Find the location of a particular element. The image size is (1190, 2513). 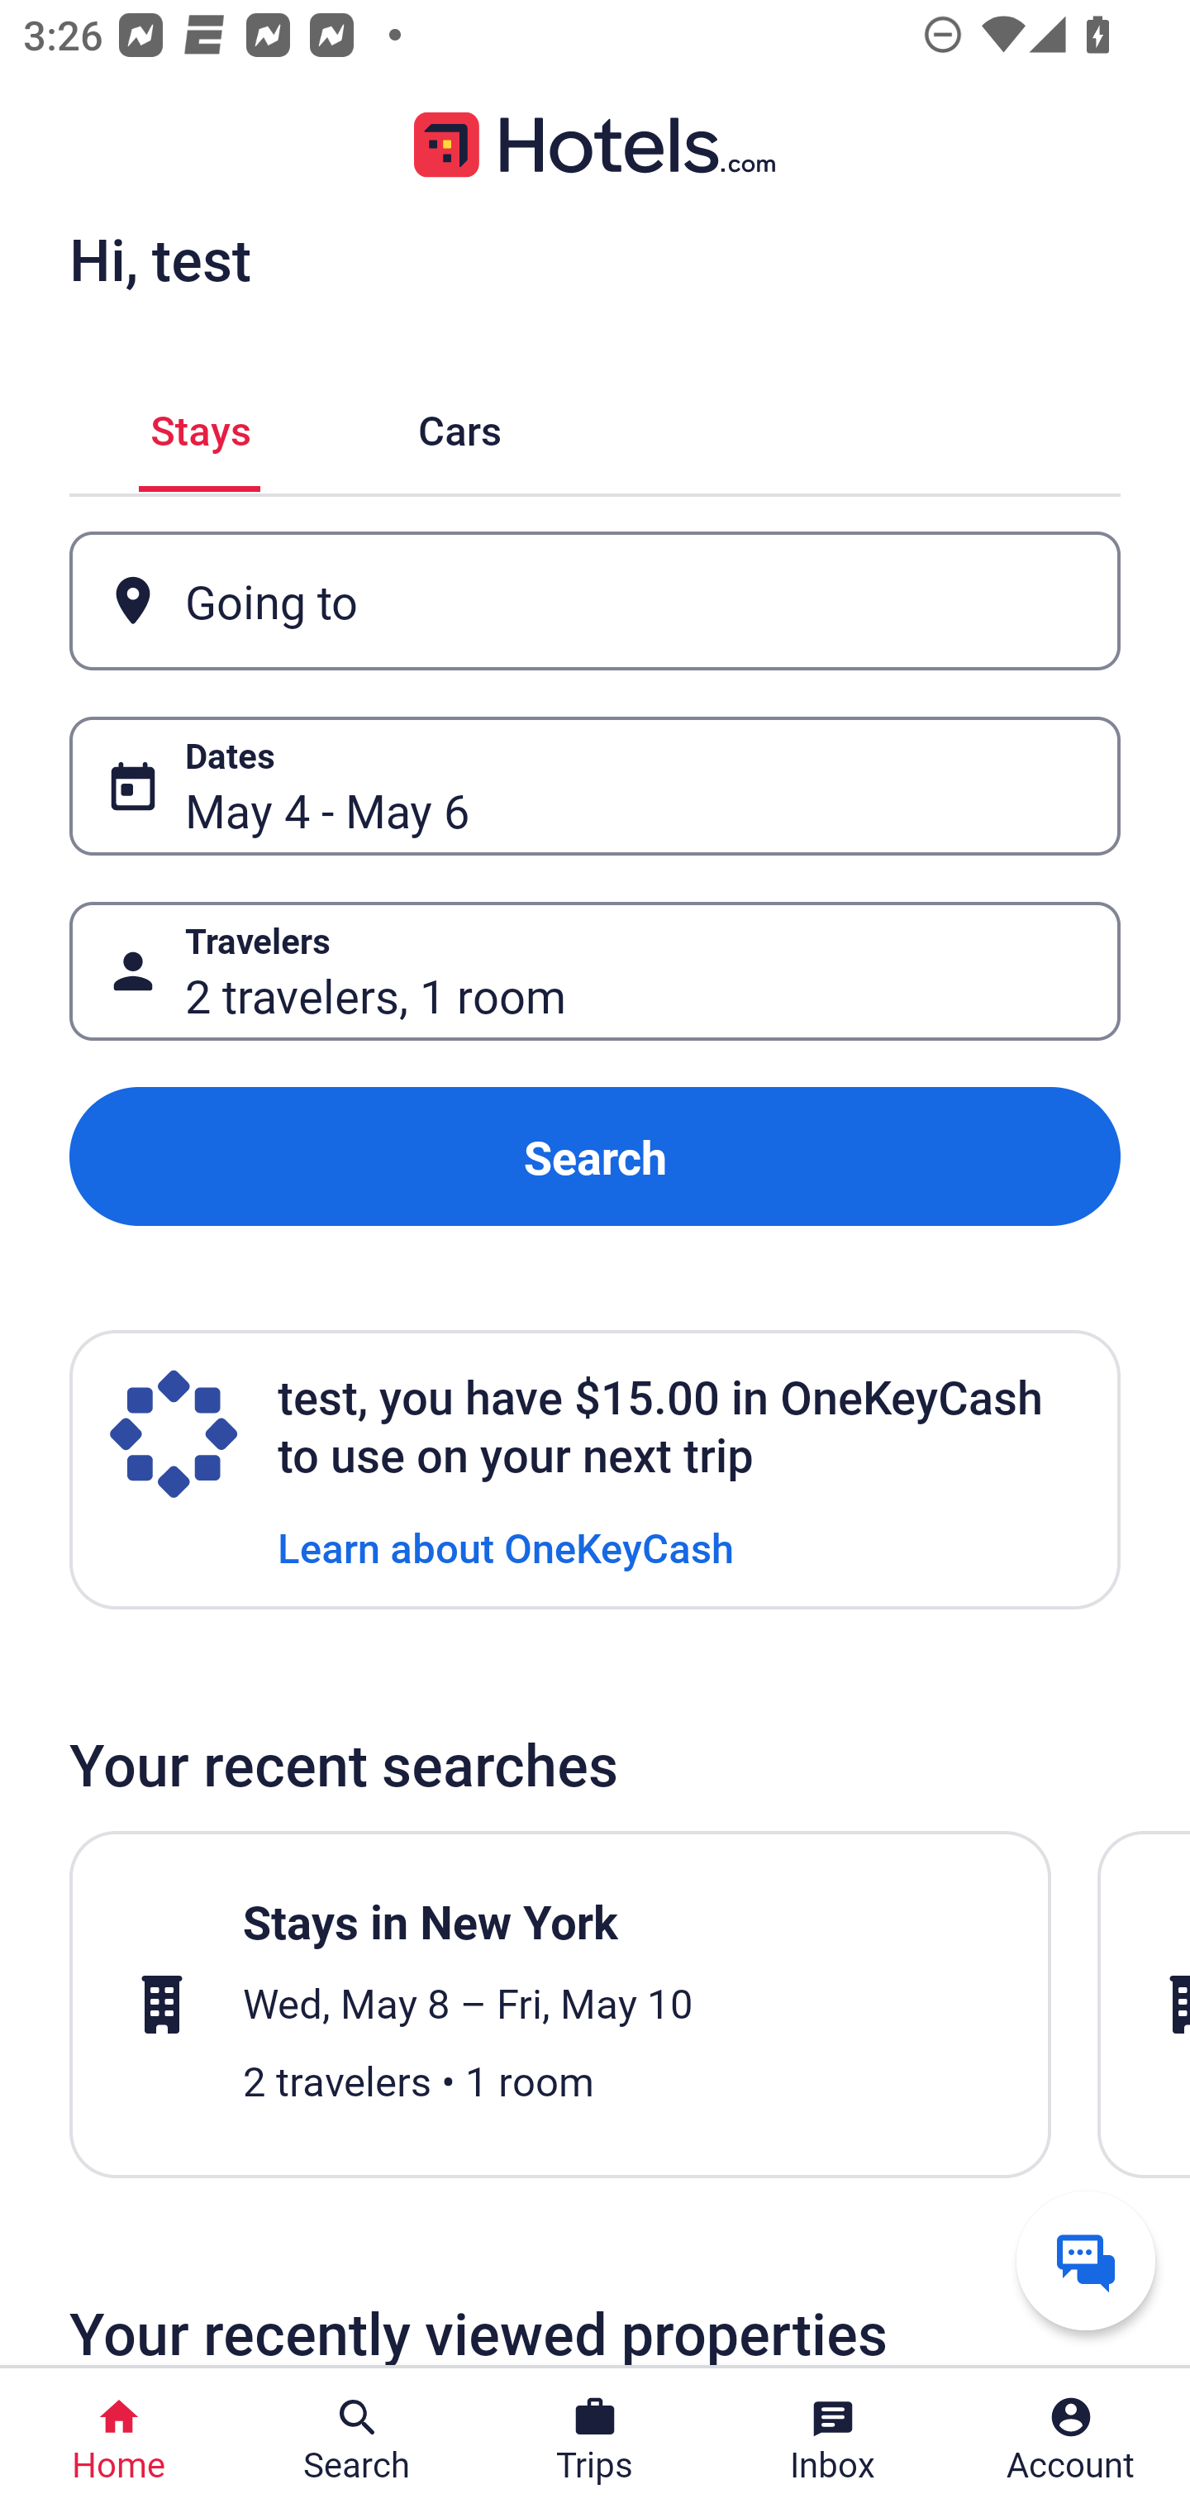

Hi, test is located at coordinates (159, 259).